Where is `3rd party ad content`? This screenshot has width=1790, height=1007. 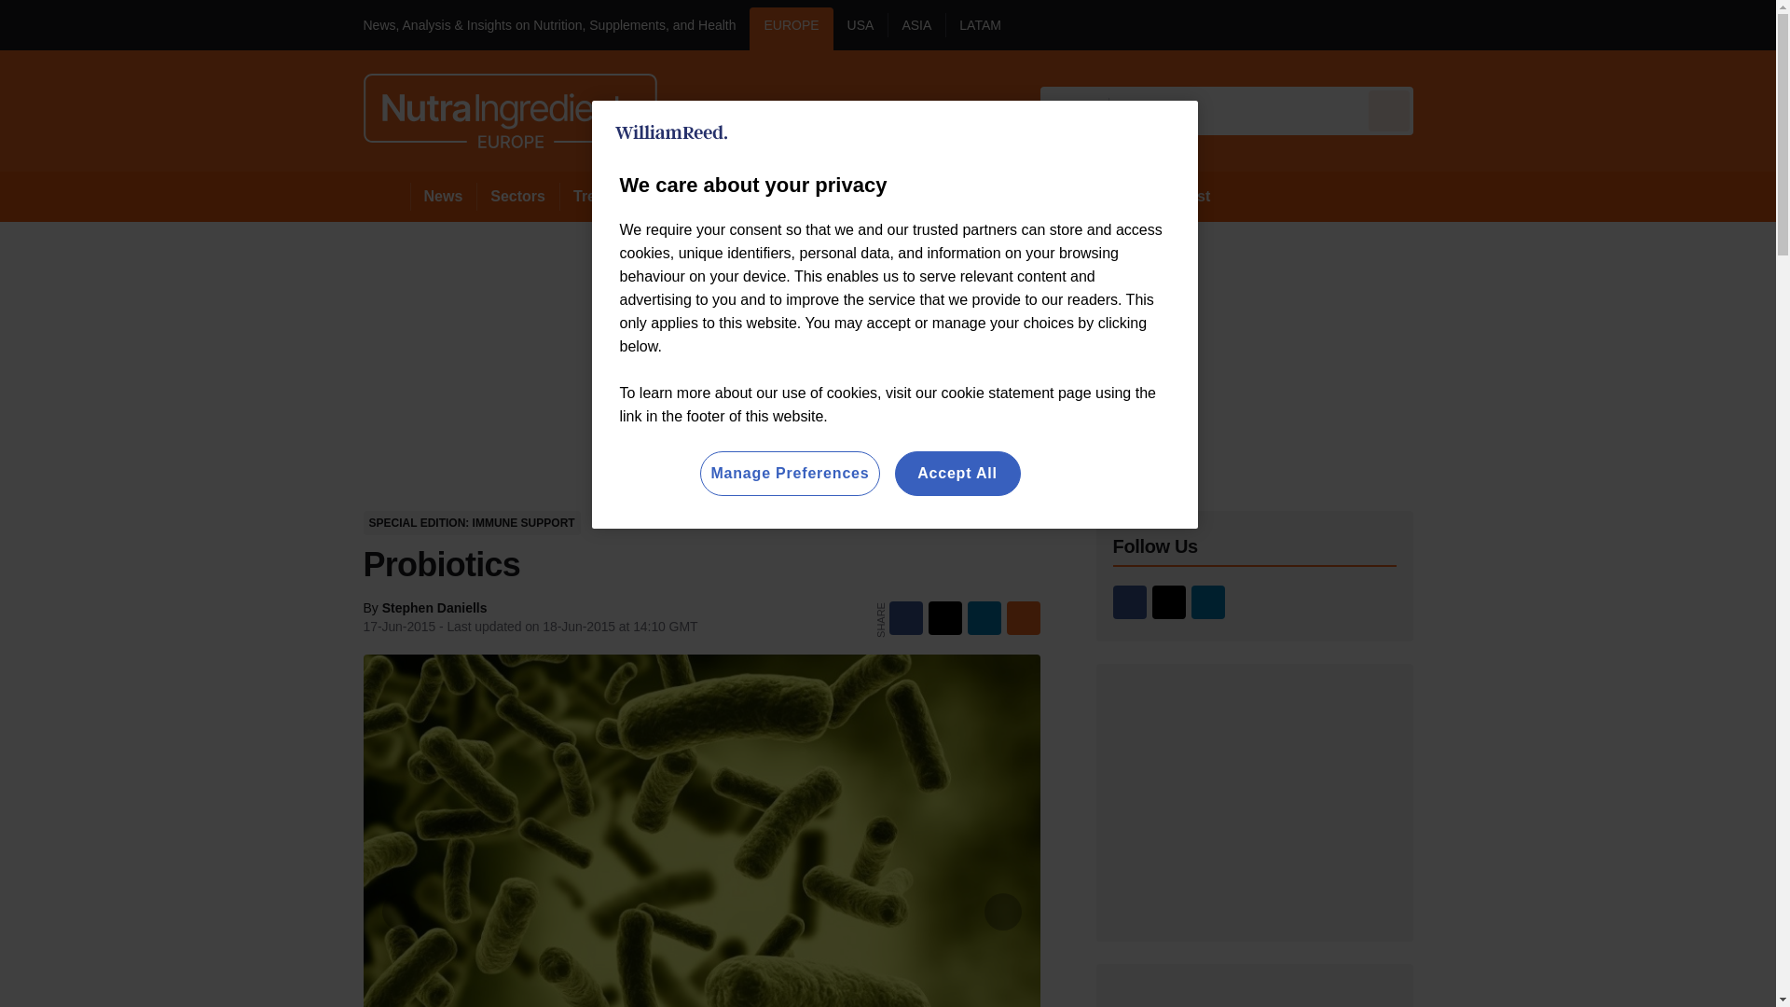 3rd party ad content is located at coordinates (1255, 802).